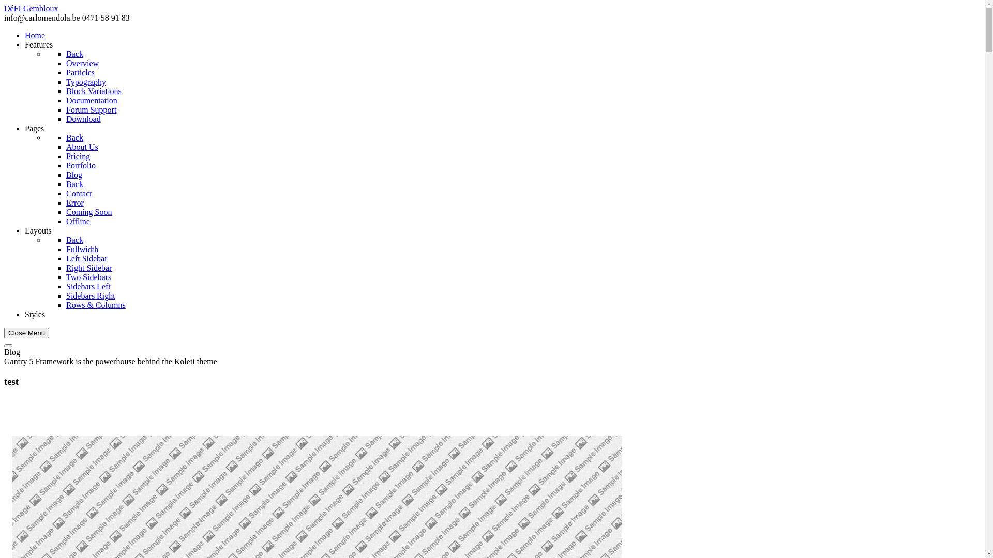 The height and width of the screenshot is (558, 993). I want to click on Offline, so click(78, 221).